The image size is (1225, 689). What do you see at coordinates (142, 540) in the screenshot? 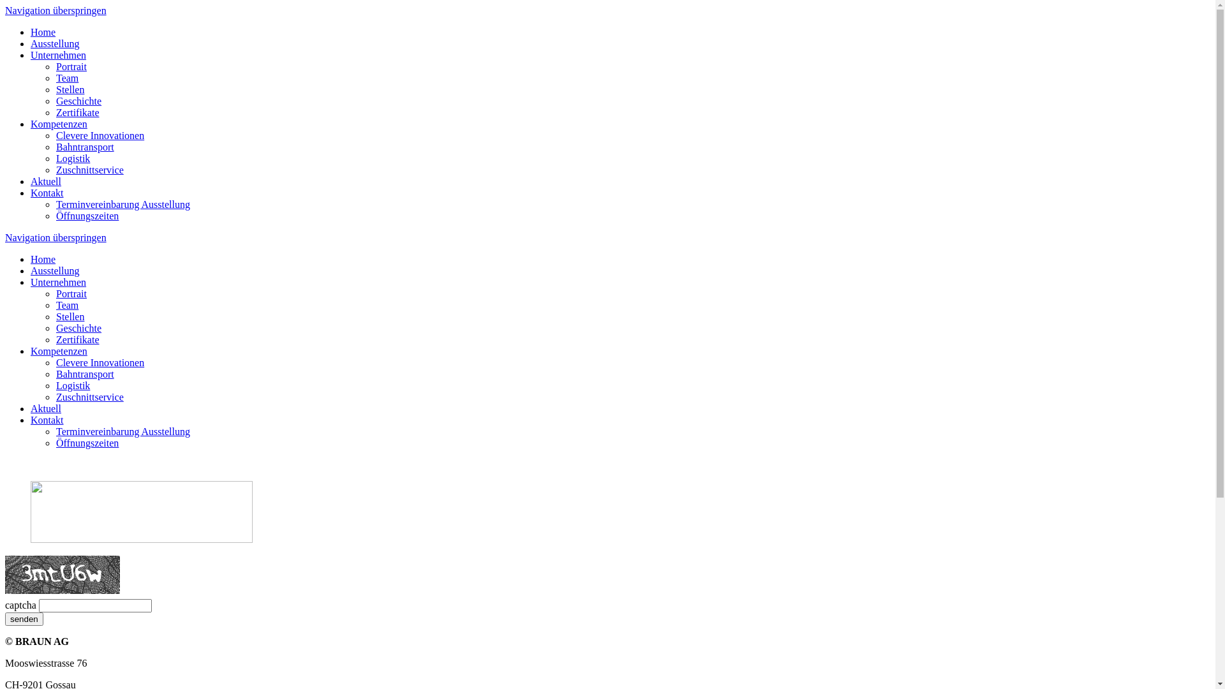
I see `Braun AG` at bounding box center [142, 540].